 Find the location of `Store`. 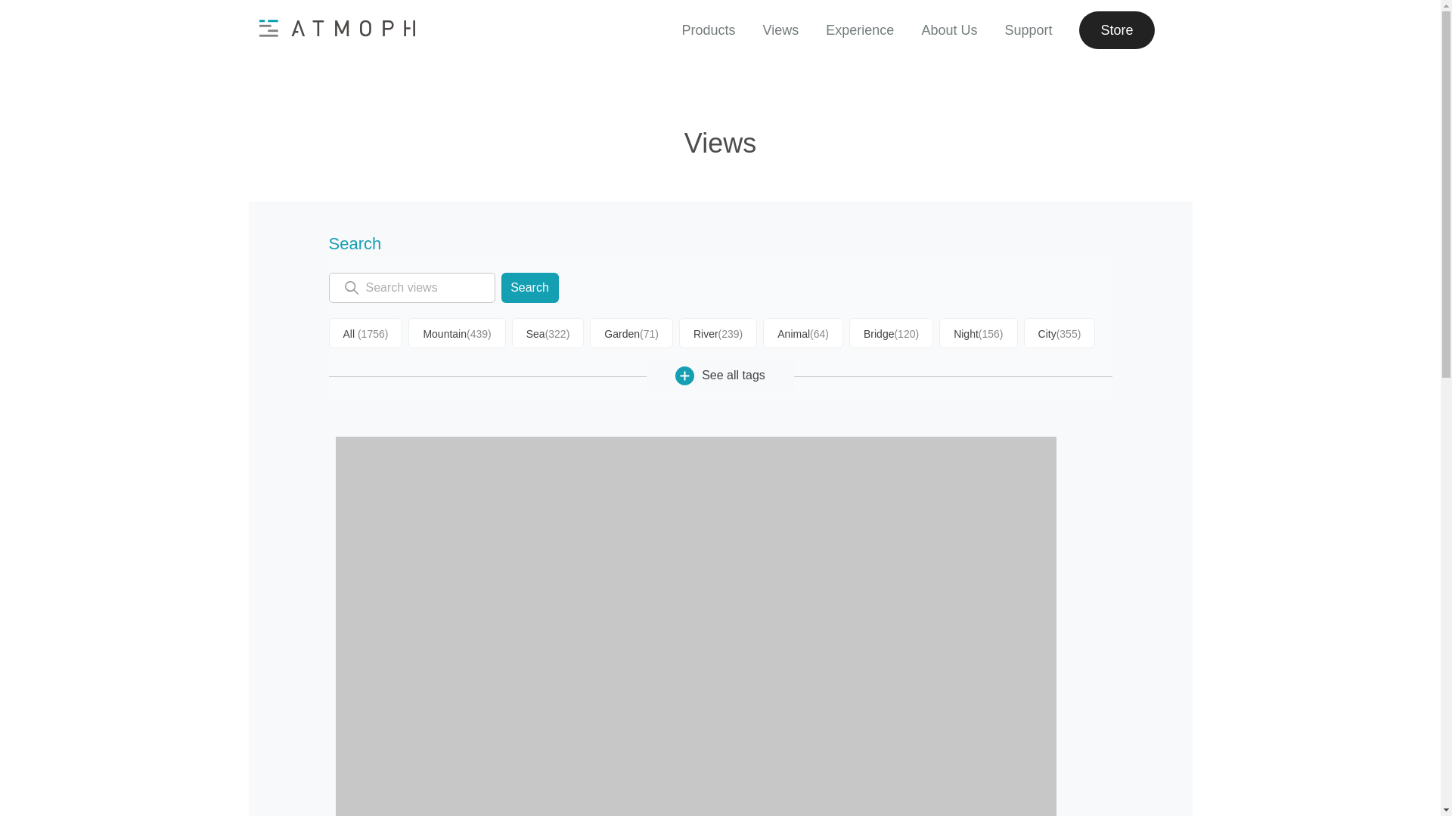

Store is located at coordinates (1116, 30).